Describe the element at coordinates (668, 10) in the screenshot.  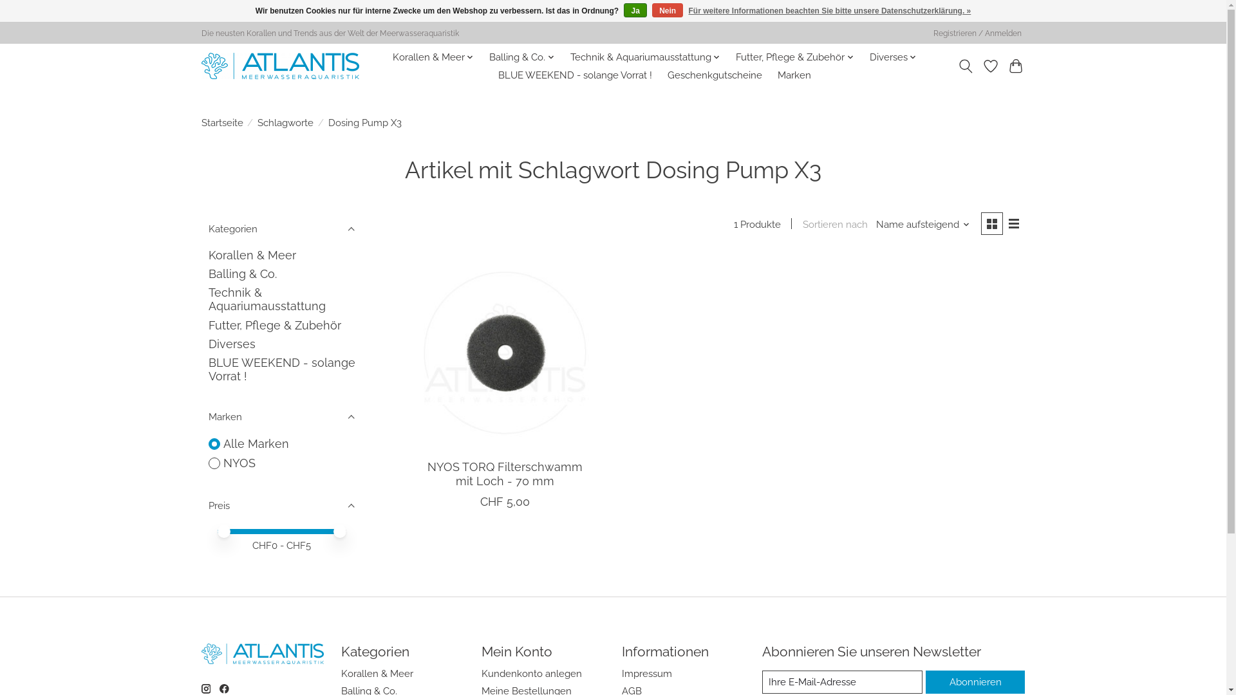
I see `Nein` at that location.